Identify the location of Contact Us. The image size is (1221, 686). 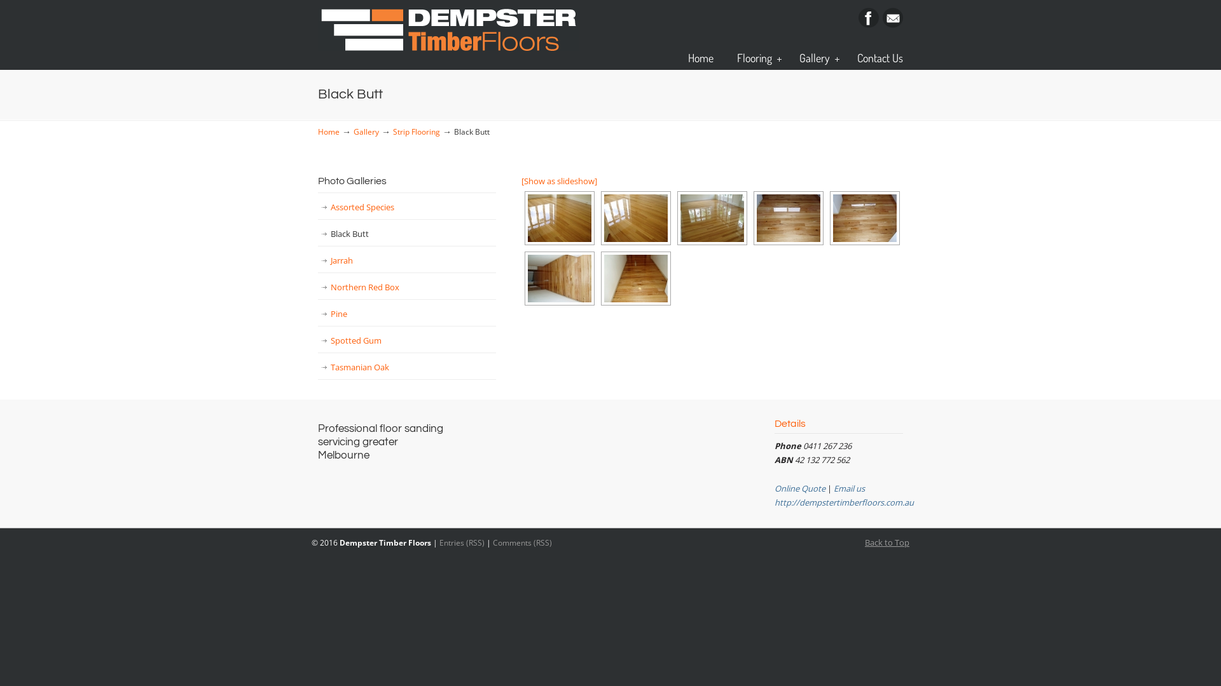
(880, 58).